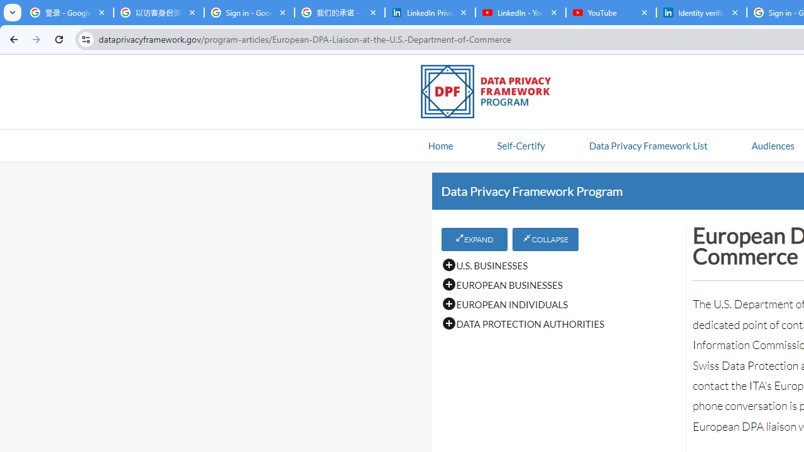  Describe the element at coordinates (545, 239) in the screenshot. I see `COLLAPSE` at that location.